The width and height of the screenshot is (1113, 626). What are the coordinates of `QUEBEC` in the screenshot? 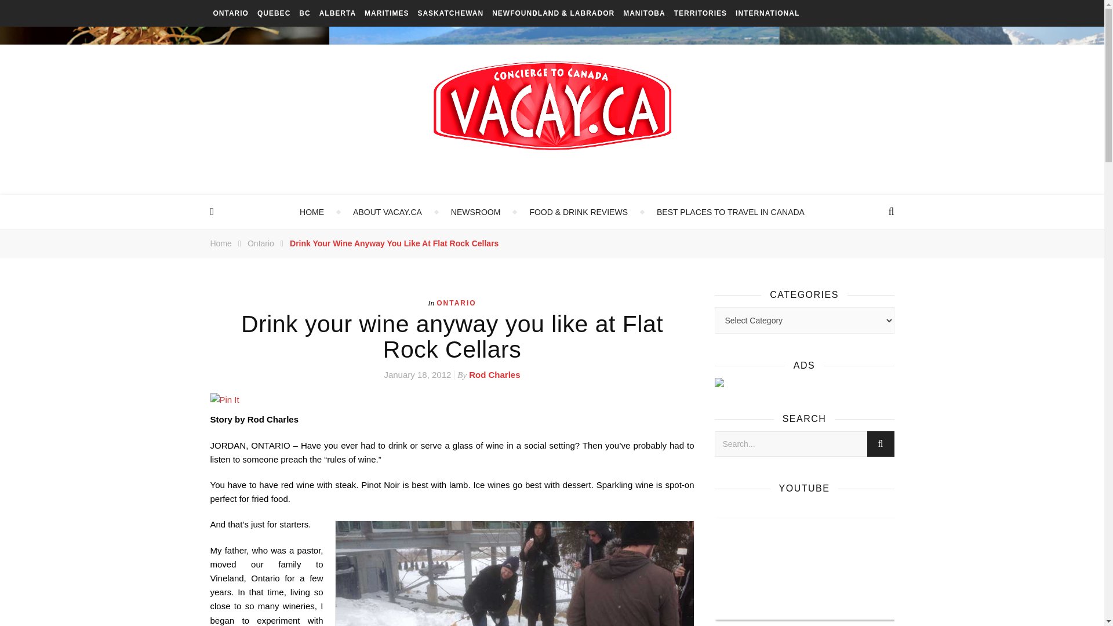 It's located at (274, 13).